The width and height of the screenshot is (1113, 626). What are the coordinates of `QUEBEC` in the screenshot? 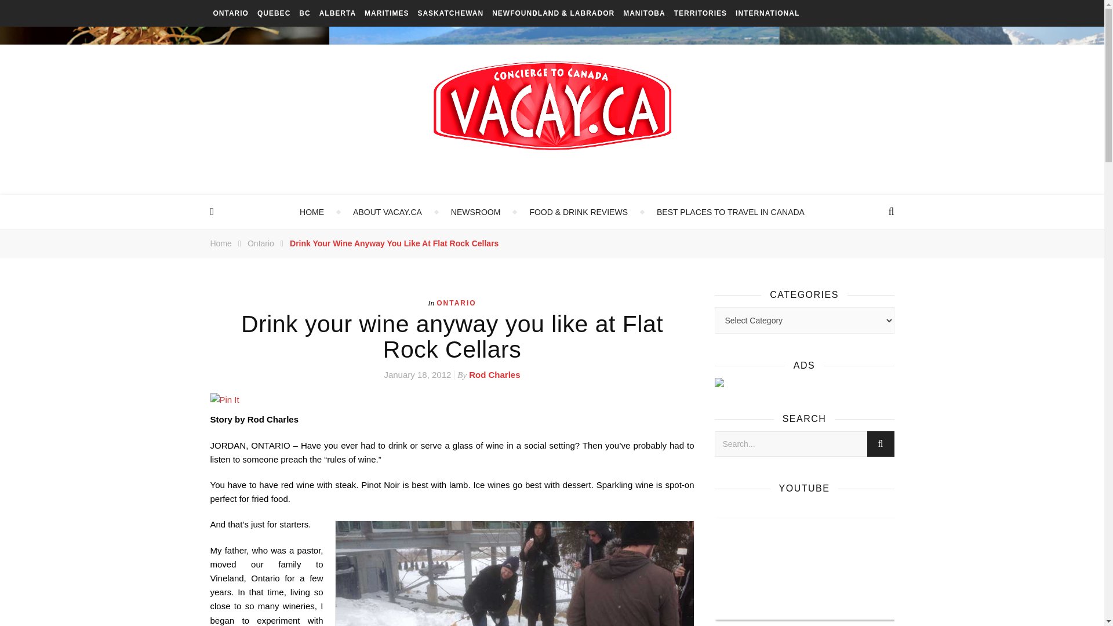 It's located at (274, 13).